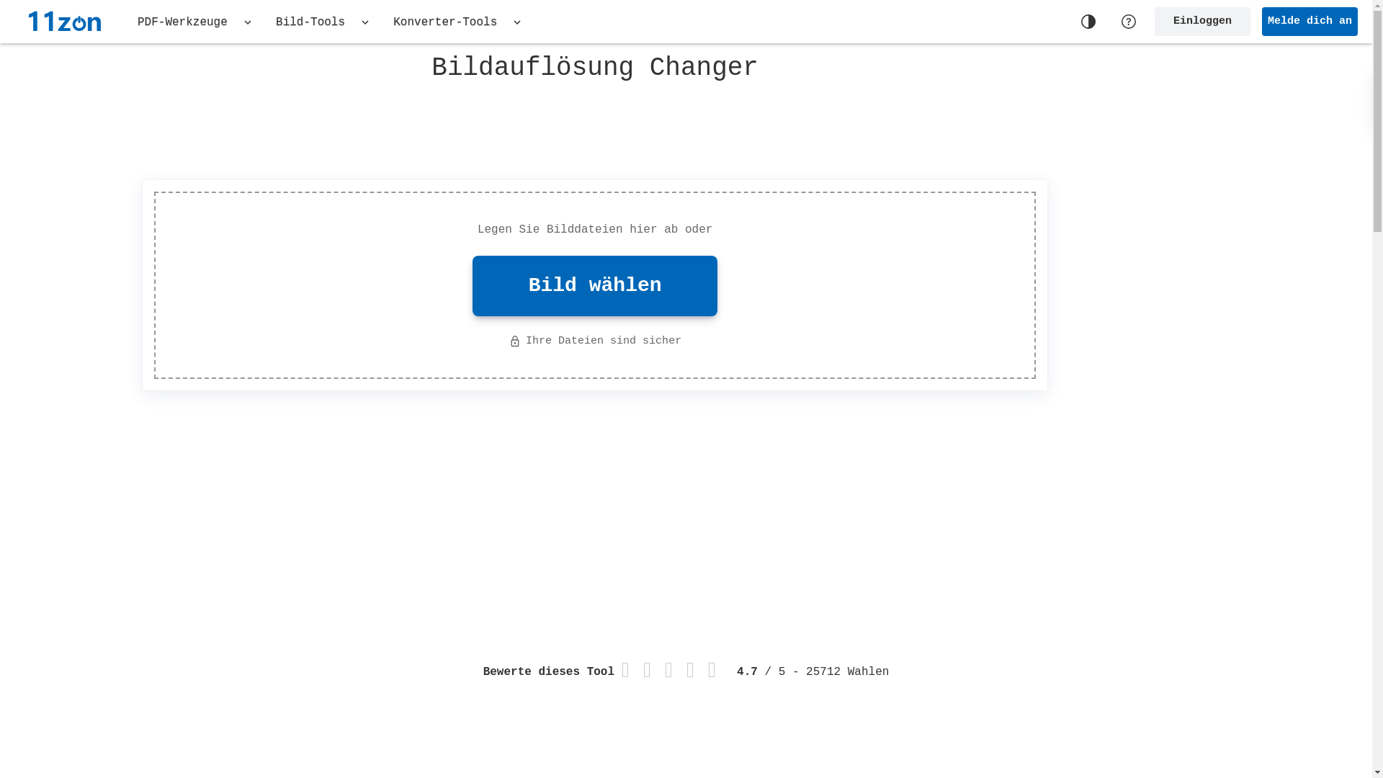  Describe the element at coordinates (1203, 22) in the screenshot. I see `Einloggen` at that location.